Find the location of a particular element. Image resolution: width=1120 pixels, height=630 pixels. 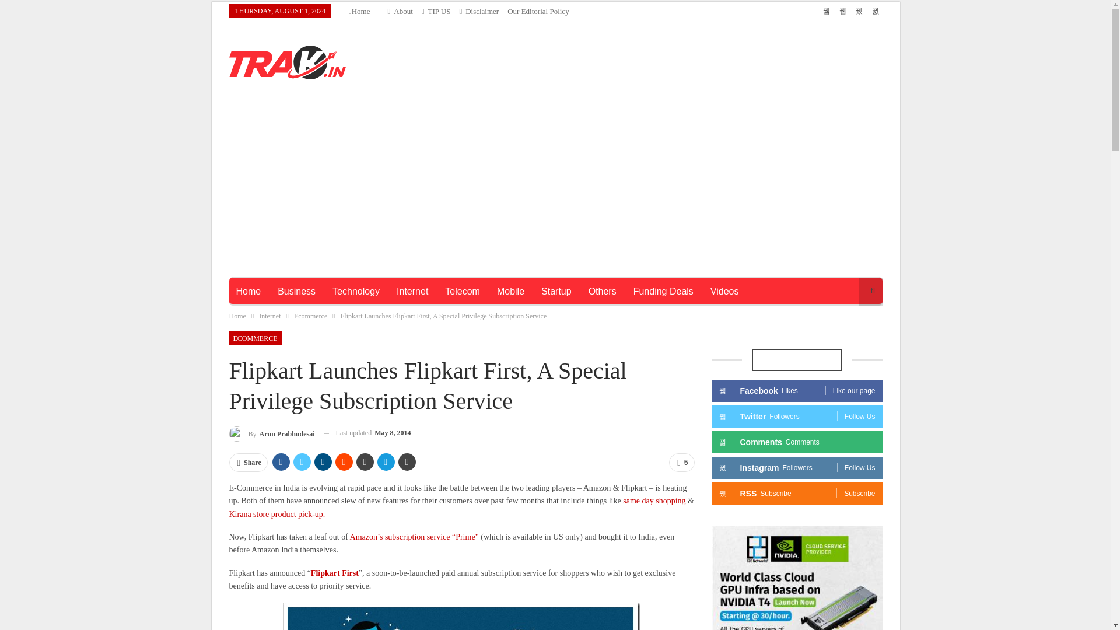

Others is located at coordinates (602, 292).